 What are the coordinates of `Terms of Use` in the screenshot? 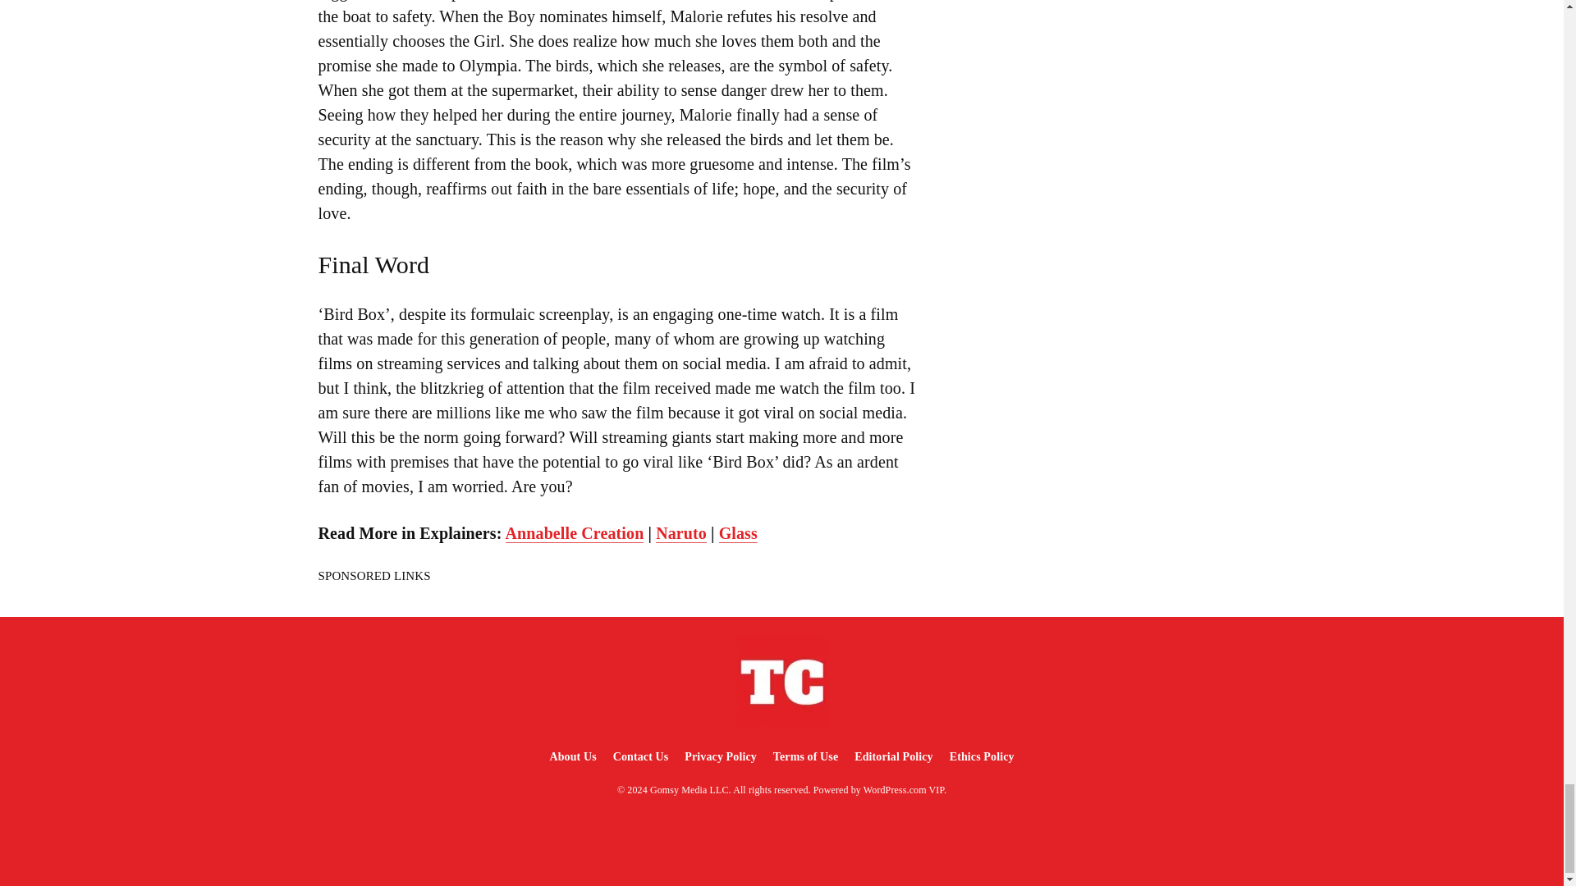 It's located at (805, 756).